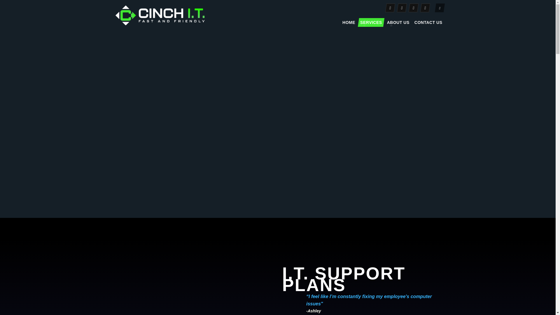  Describe the element at coordinates (428, 22) in the screenshot. I see `CONTACT US` at that location.